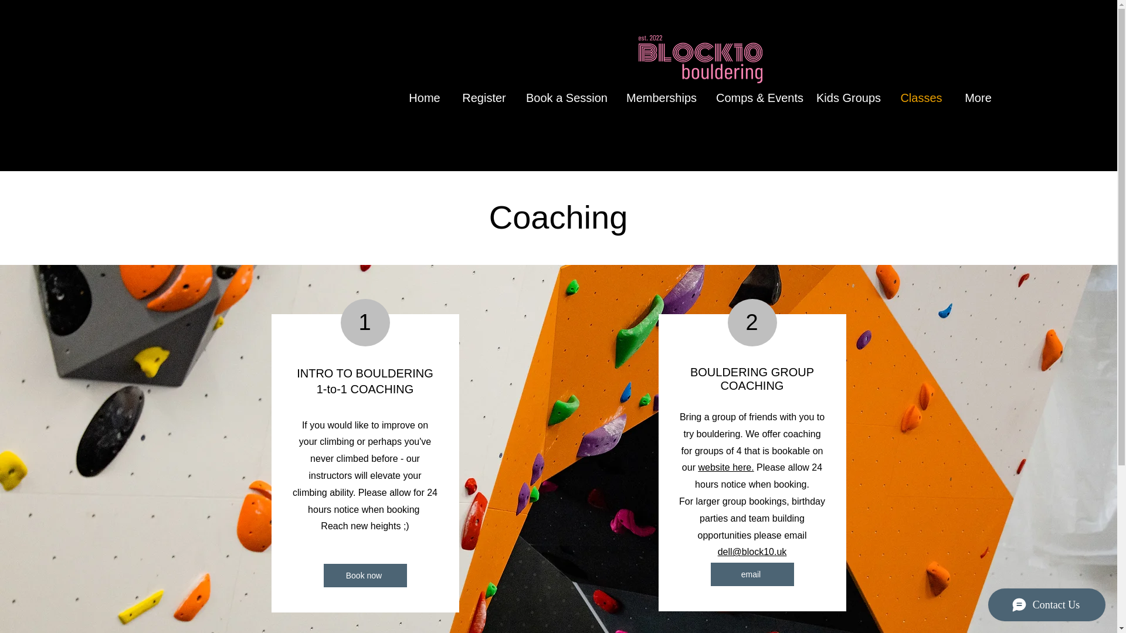  Describe the element at coordinates (484, 97) in the screenshot. I see `Register` at that location.